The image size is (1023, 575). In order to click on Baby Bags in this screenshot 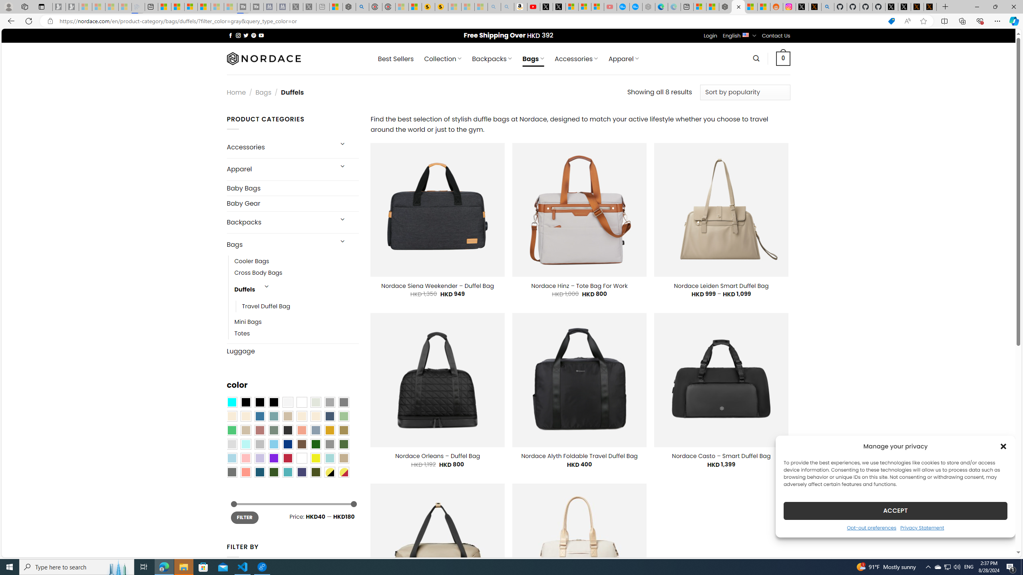, I will do `click(293, 188)`.